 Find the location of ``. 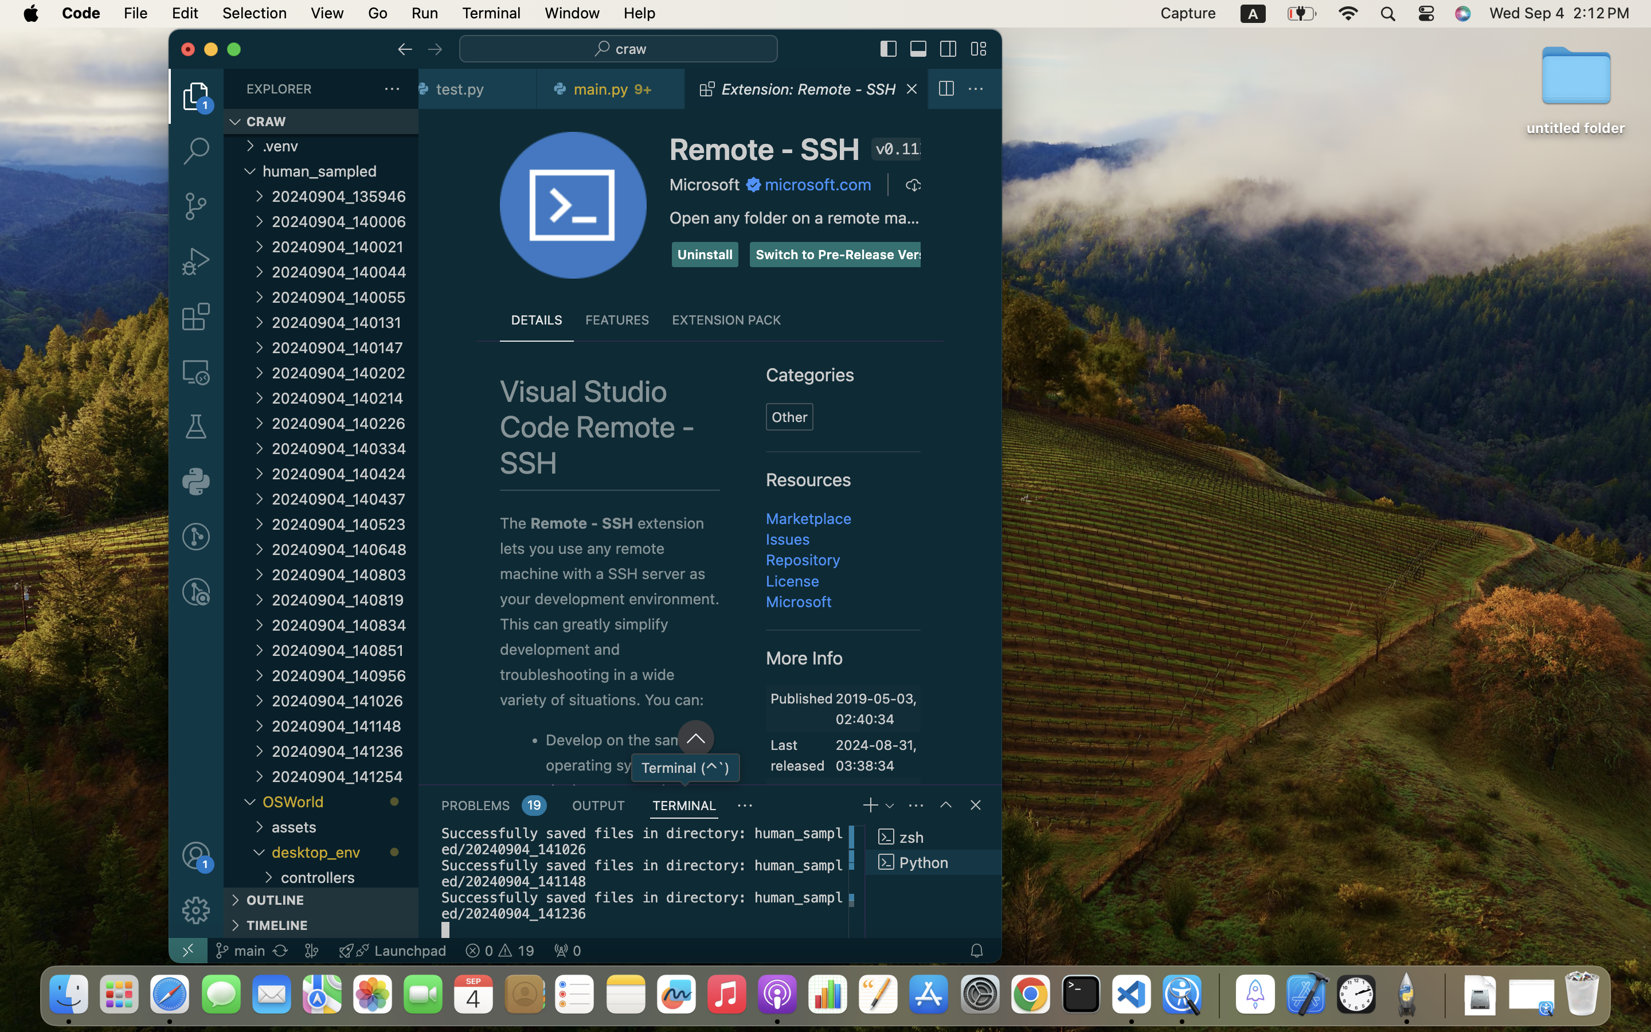

 is located at coordinates (196, 592).